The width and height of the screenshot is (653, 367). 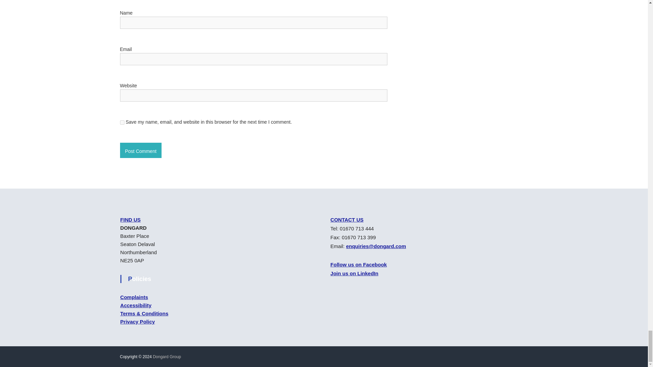 What do you see at coordinates (144, 313) in the screenshot?
I see `Terms and Conditions` at bounding box center [144, 313].